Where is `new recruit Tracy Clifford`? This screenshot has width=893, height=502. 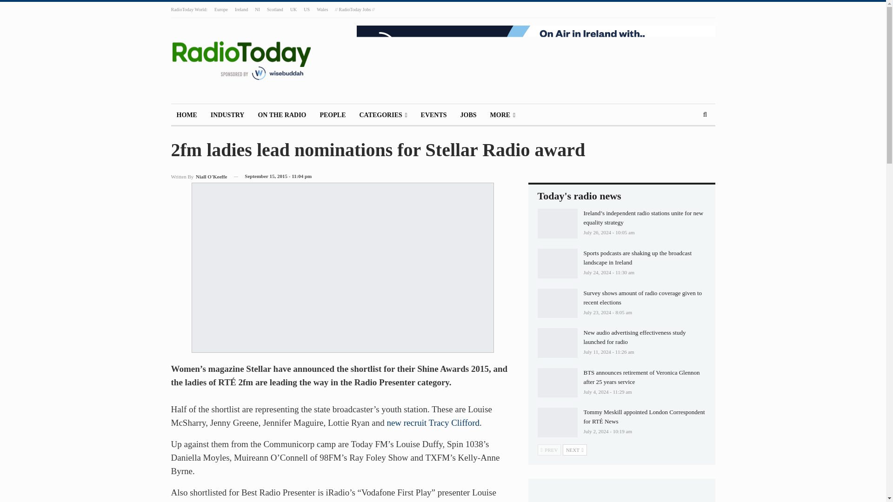
new recruit Tracy Clifford is located at coordinates (433, 423).